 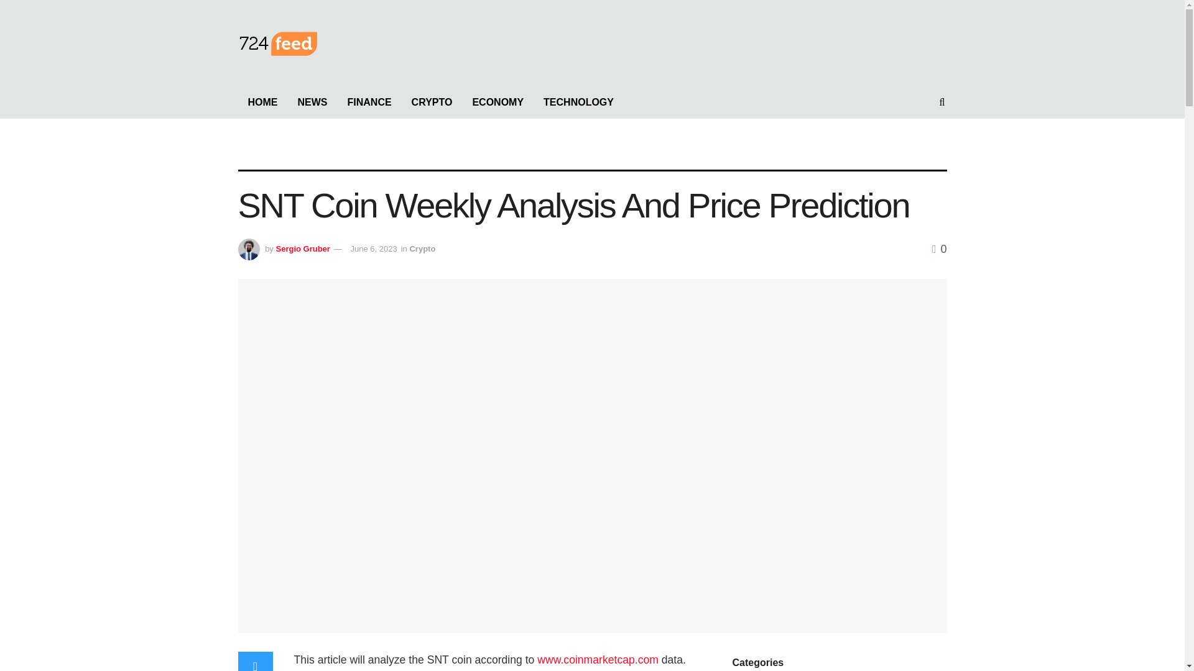 What do you see at coordinates (374, 249) in the screenshot?
I see `June 6, 2023` at bounding box center [374, 249].